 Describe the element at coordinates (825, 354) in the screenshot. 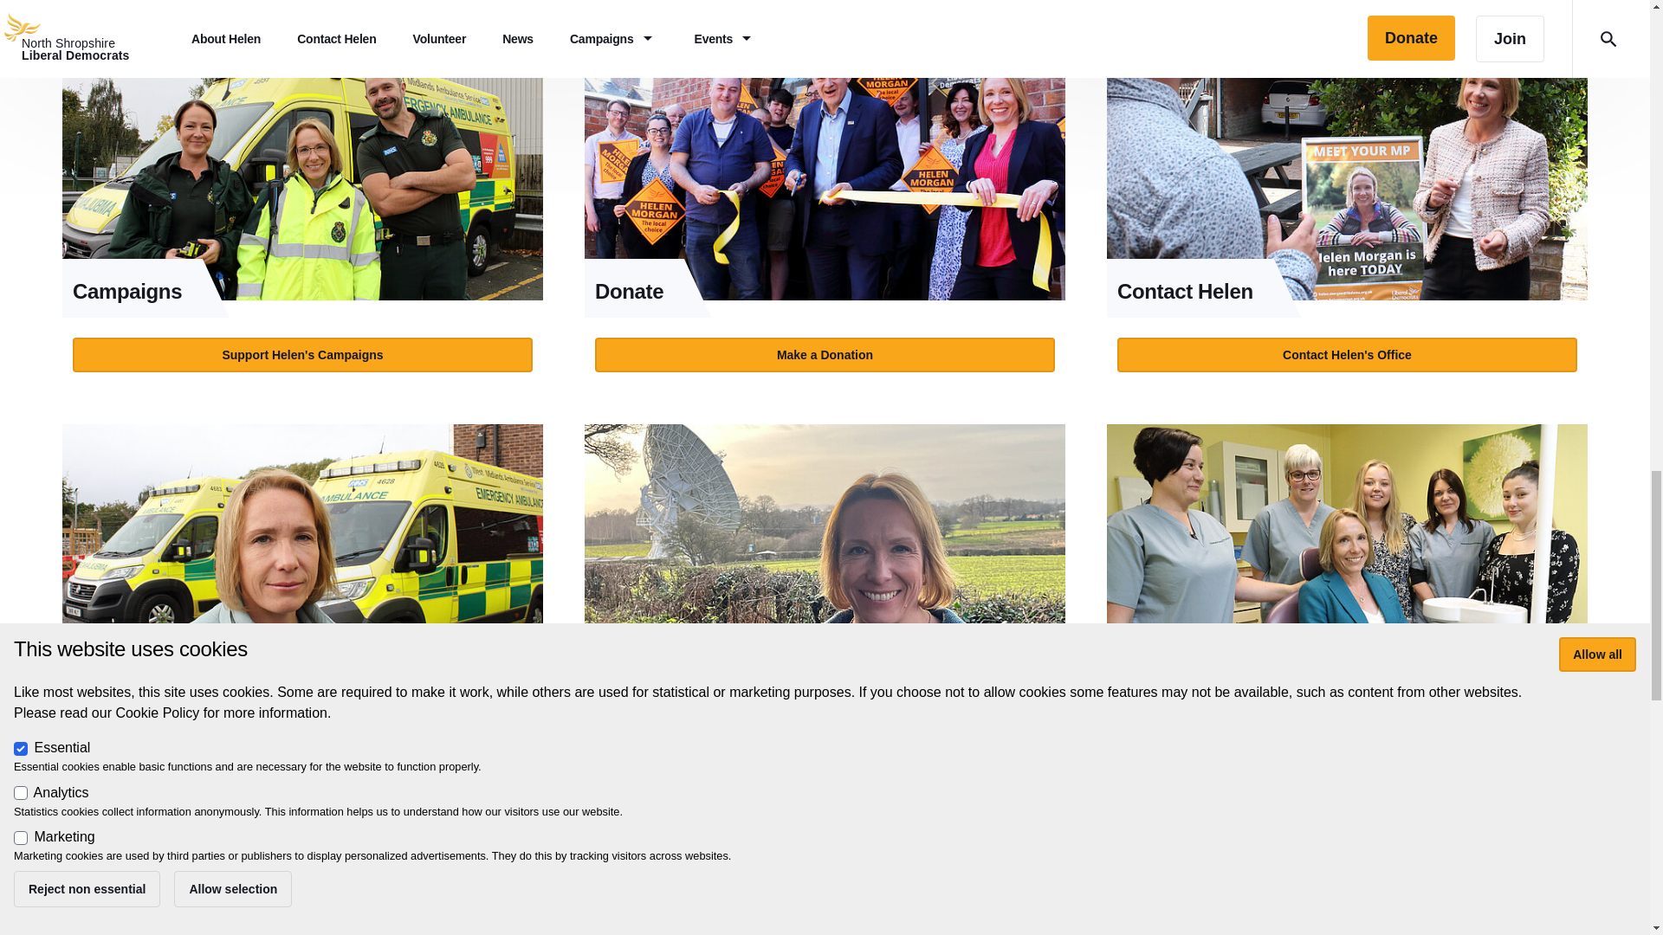

I see `Make a Donation` at that location.